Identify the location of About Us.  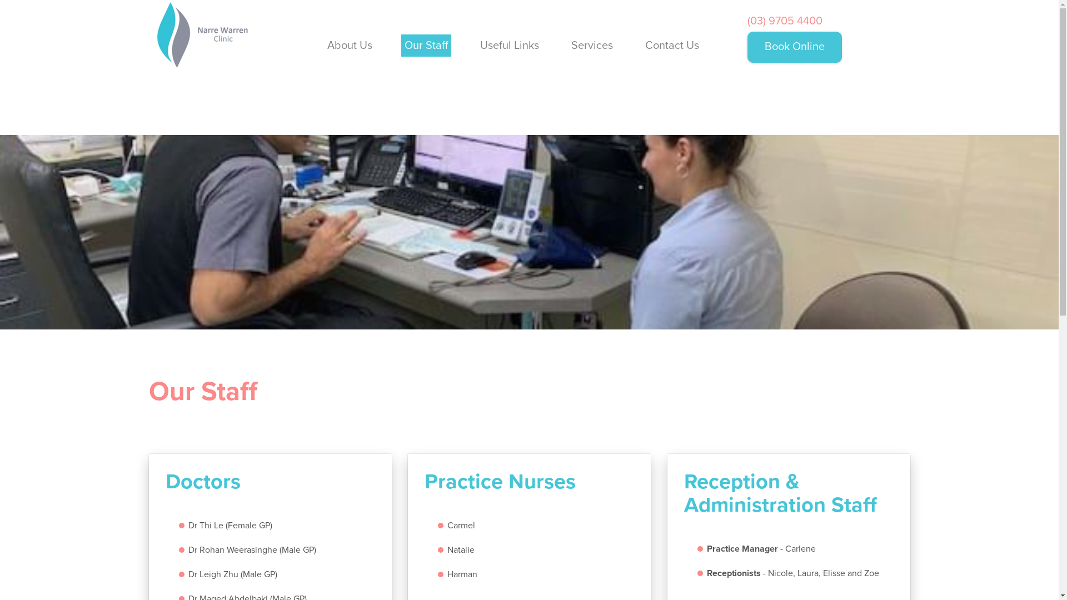
(350, 46).